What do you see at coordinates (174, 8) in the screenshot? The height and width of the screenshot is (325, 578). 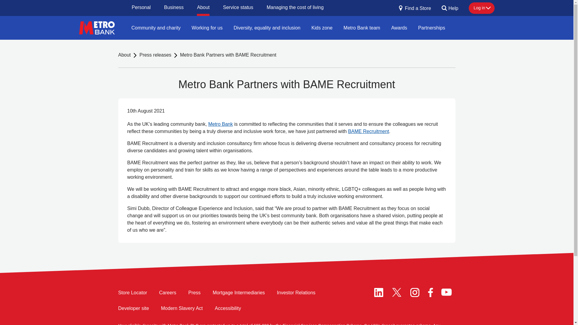 I see `Business` at bounding box center [174, 8].